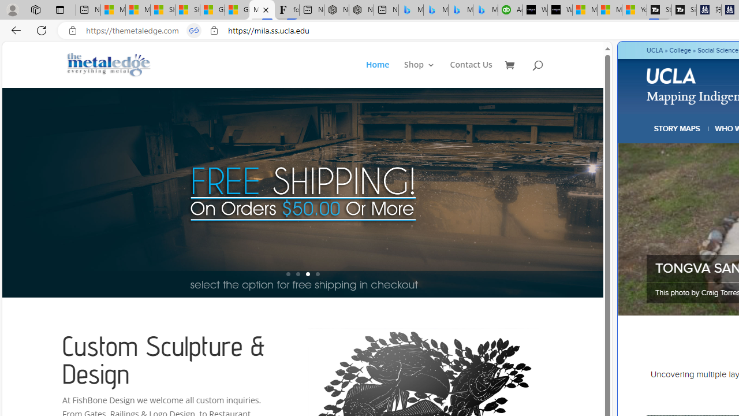 The height and width of the screenshot is (416, 739). Describe the element at coordinates (262, 10) in the screenshot. I see `Mapping Indigenous LA` at that location.